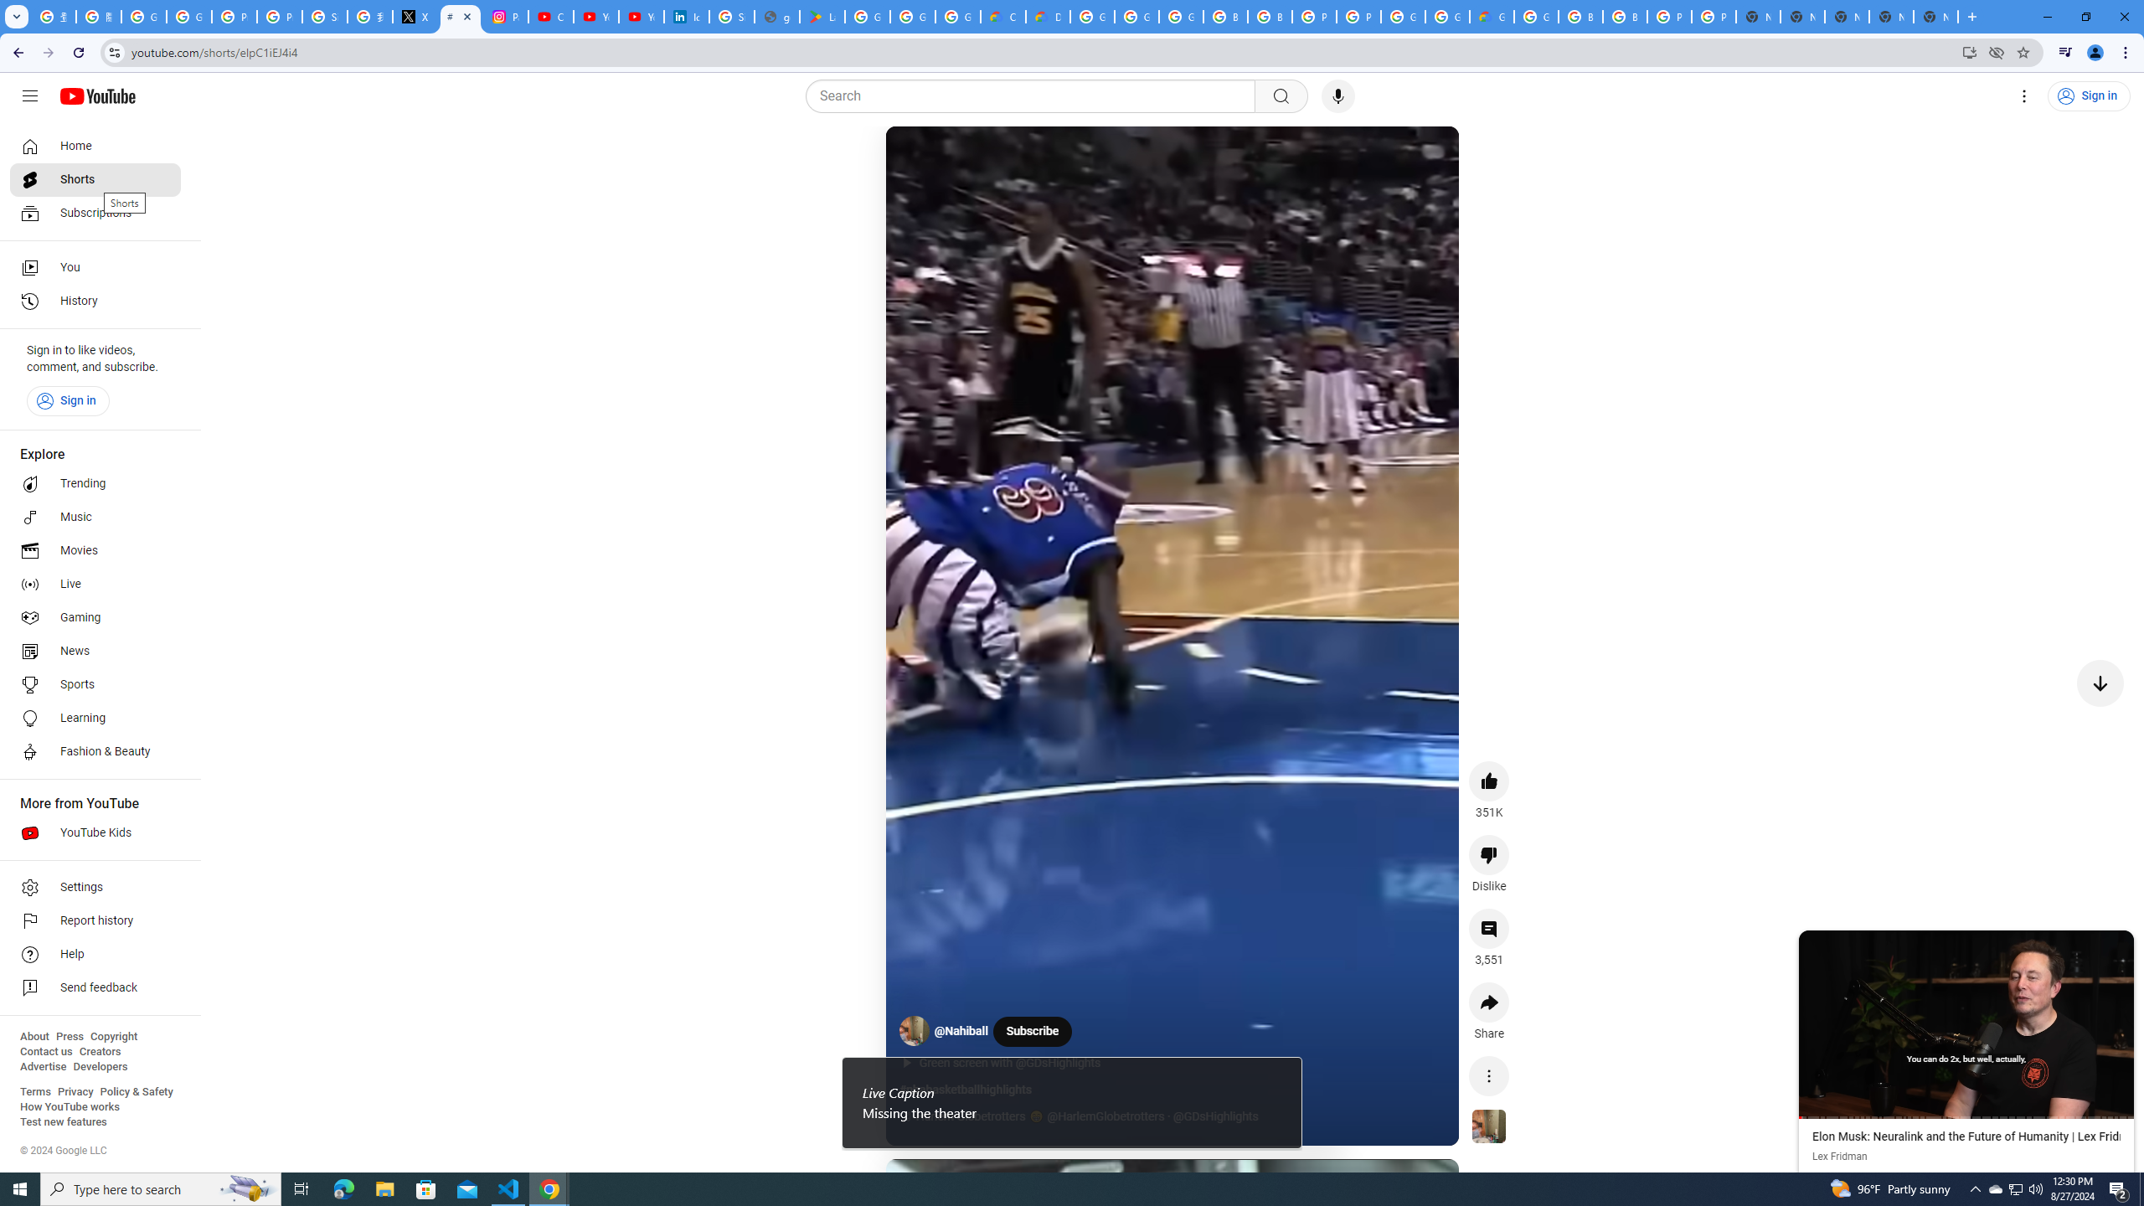  Describe the element at coordinates (965, 1090) in the screenshot. I see `#nbabasketballhighlights` at that location.